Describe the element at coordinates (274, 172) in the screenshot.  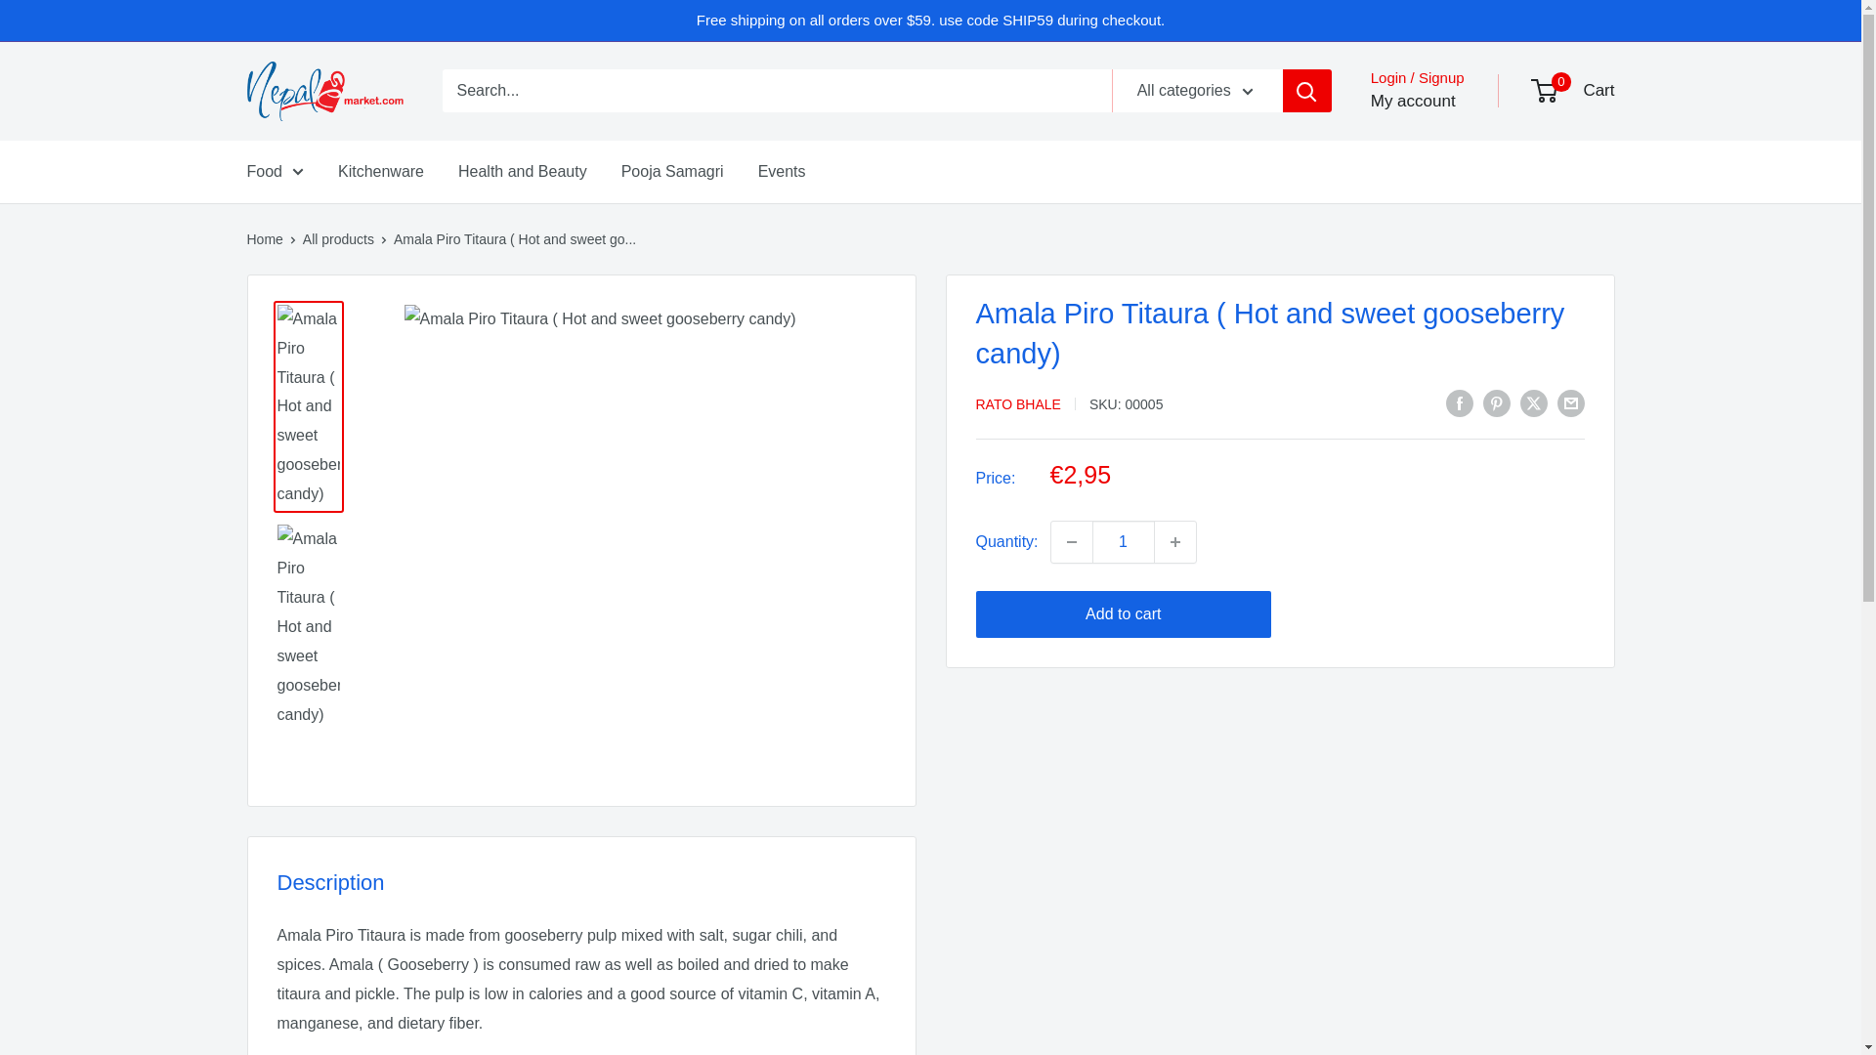
I see `Food` at that location.